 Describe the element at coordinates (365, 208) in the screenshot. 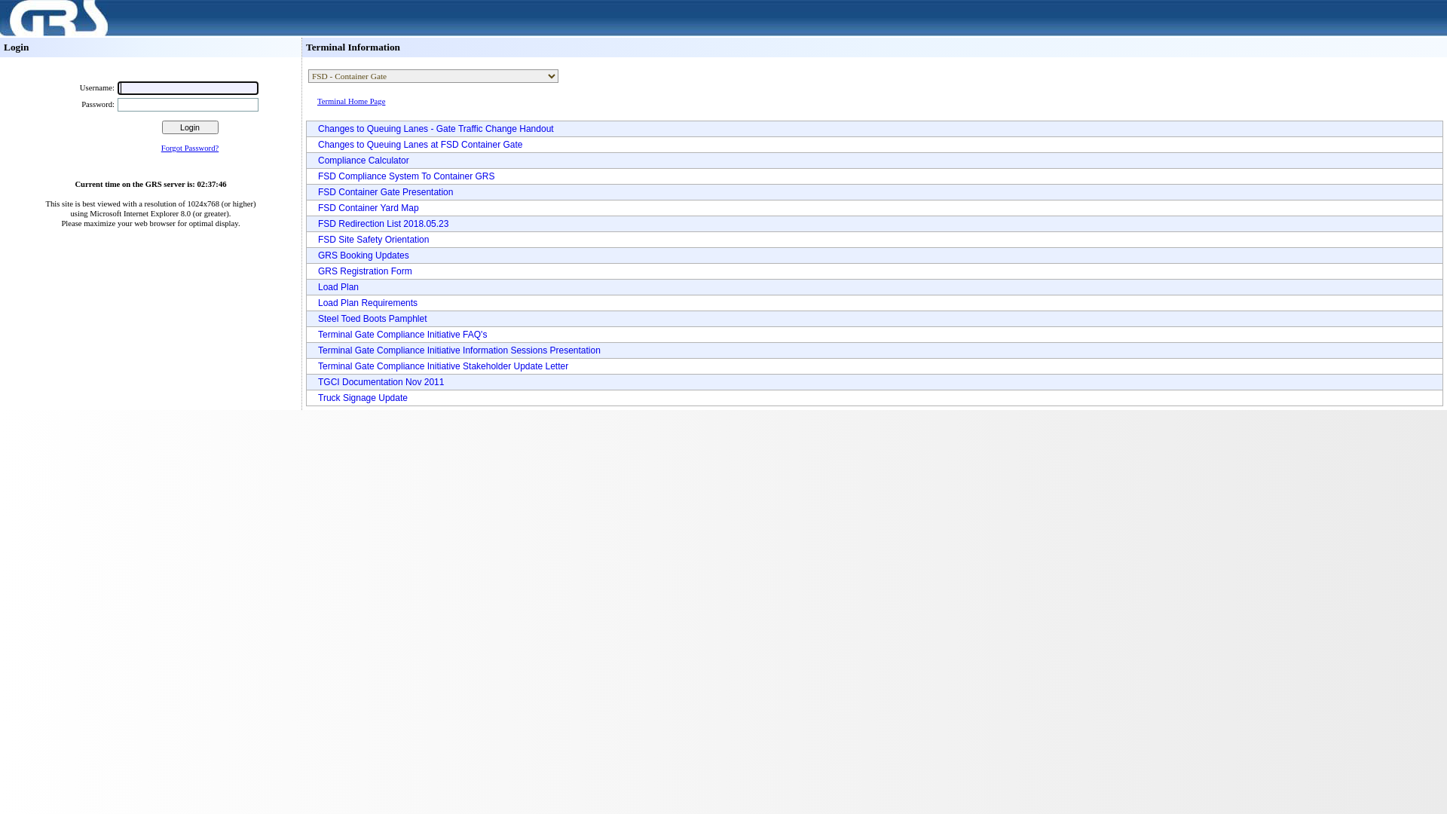

I see `FSD Container Yard Map` at that location.